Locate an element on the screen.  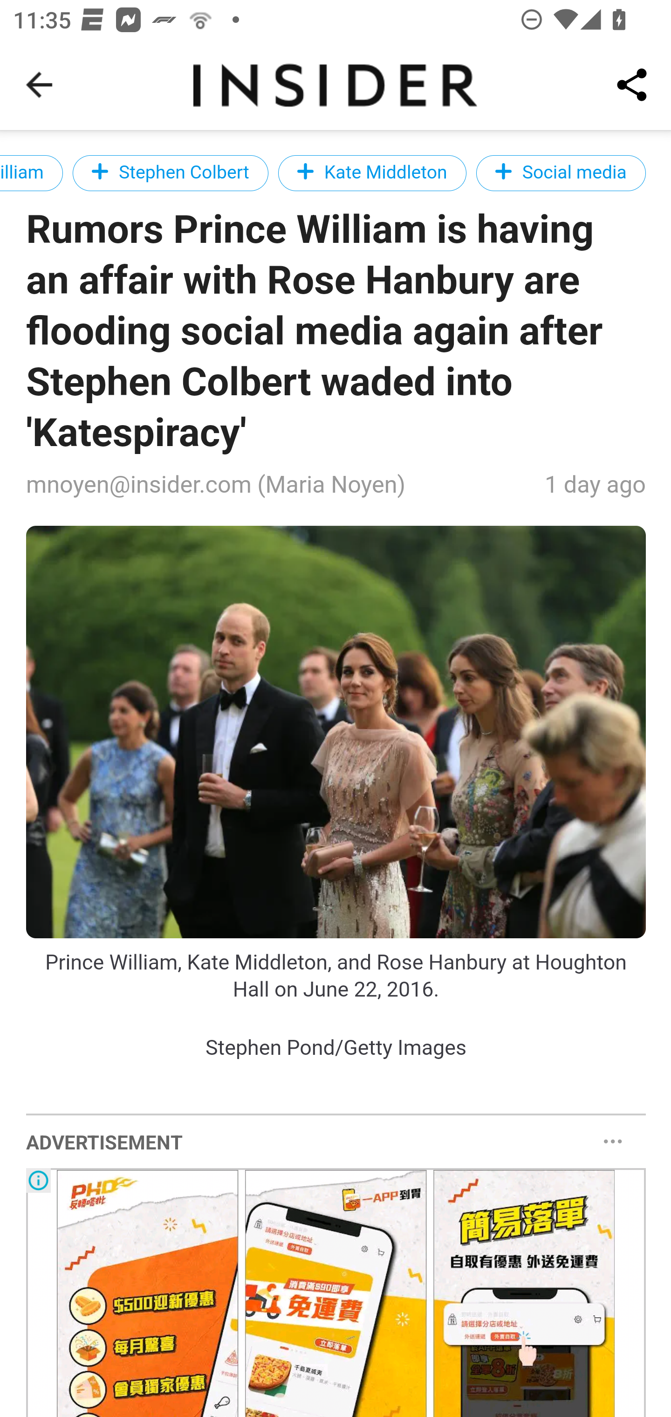
Stephen Colbert is located at coordinates (171, 172).